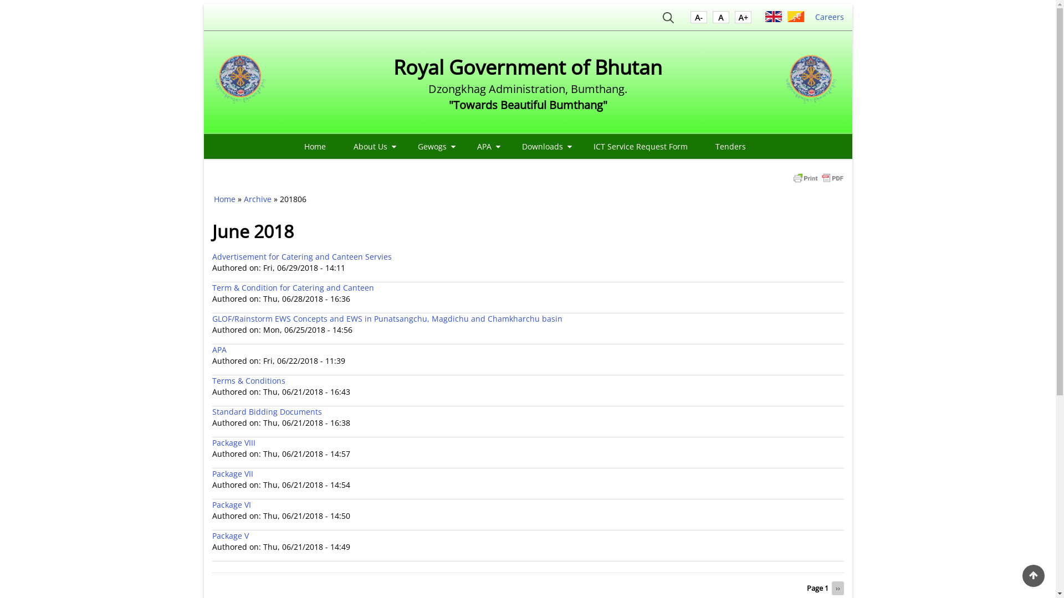 The height and width of the screenshot is (598, 1064). What do you see at coordinates (293, 288) in the screenshot?
I see `Term & Condition for Catering and Canteen` at bounding box center [293, 288].